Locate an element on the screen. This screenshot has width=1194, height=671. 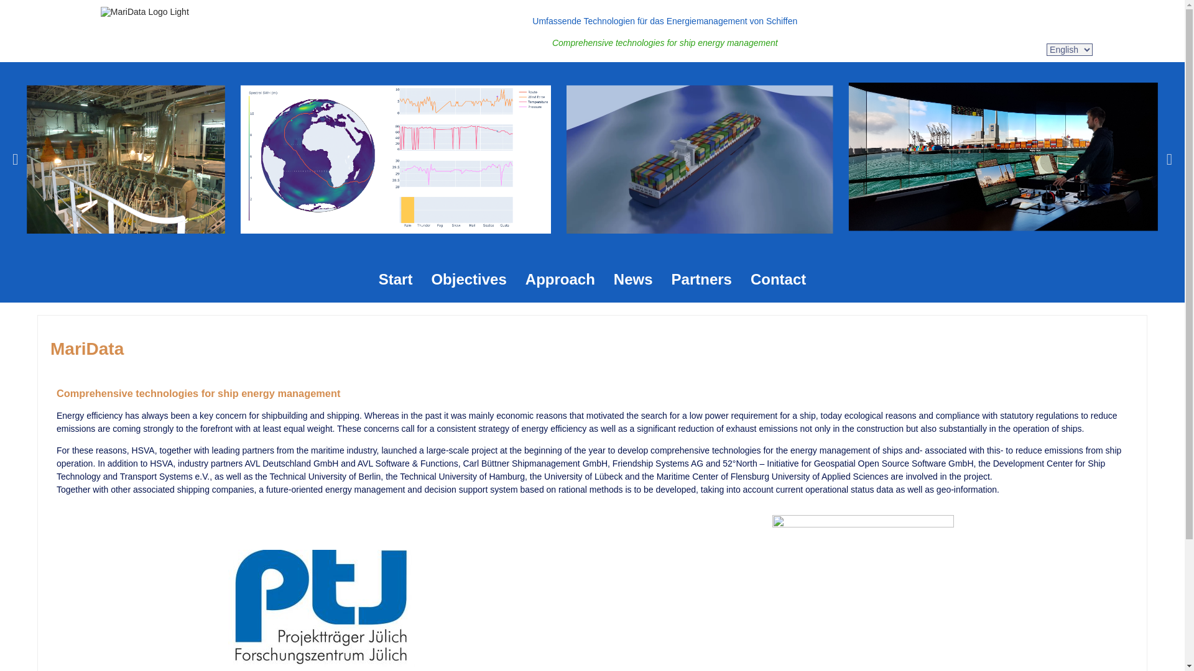
News is located at coordinates (633, 280).